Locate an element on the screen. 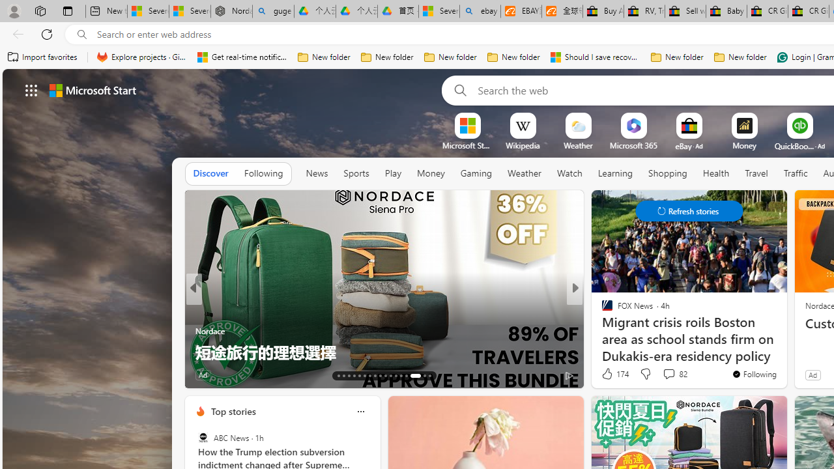 The width and height of the screenshot is (834, 469). Microsoft Start Sports is located at coordinates (467, 145).